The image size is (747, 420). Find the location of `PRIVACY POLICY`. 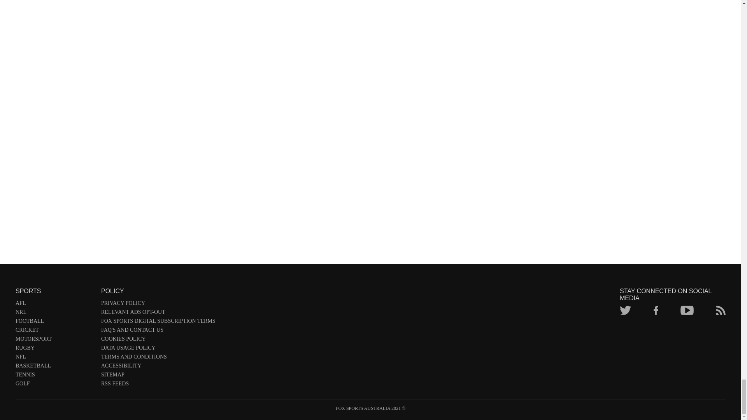

PRIVACY POLICY is located at coordinates (158, 304).